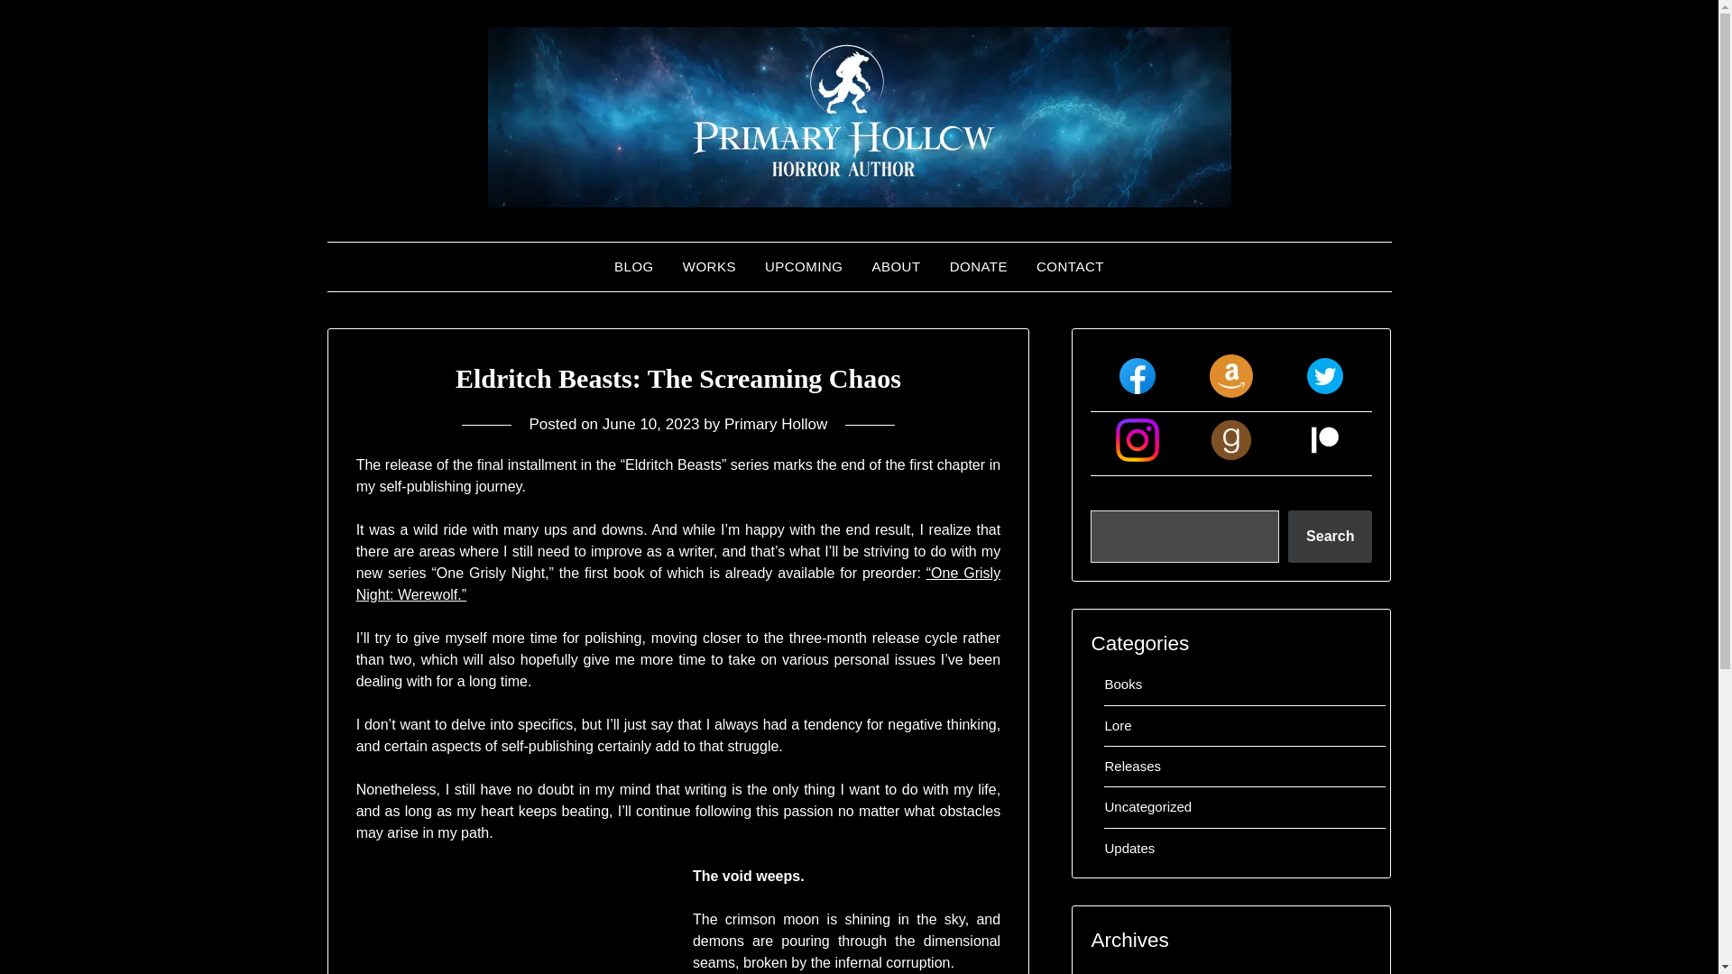 The width and height of the screenshot is (1732, 974). I want to click on June 10, 2023, so click(651, 424).